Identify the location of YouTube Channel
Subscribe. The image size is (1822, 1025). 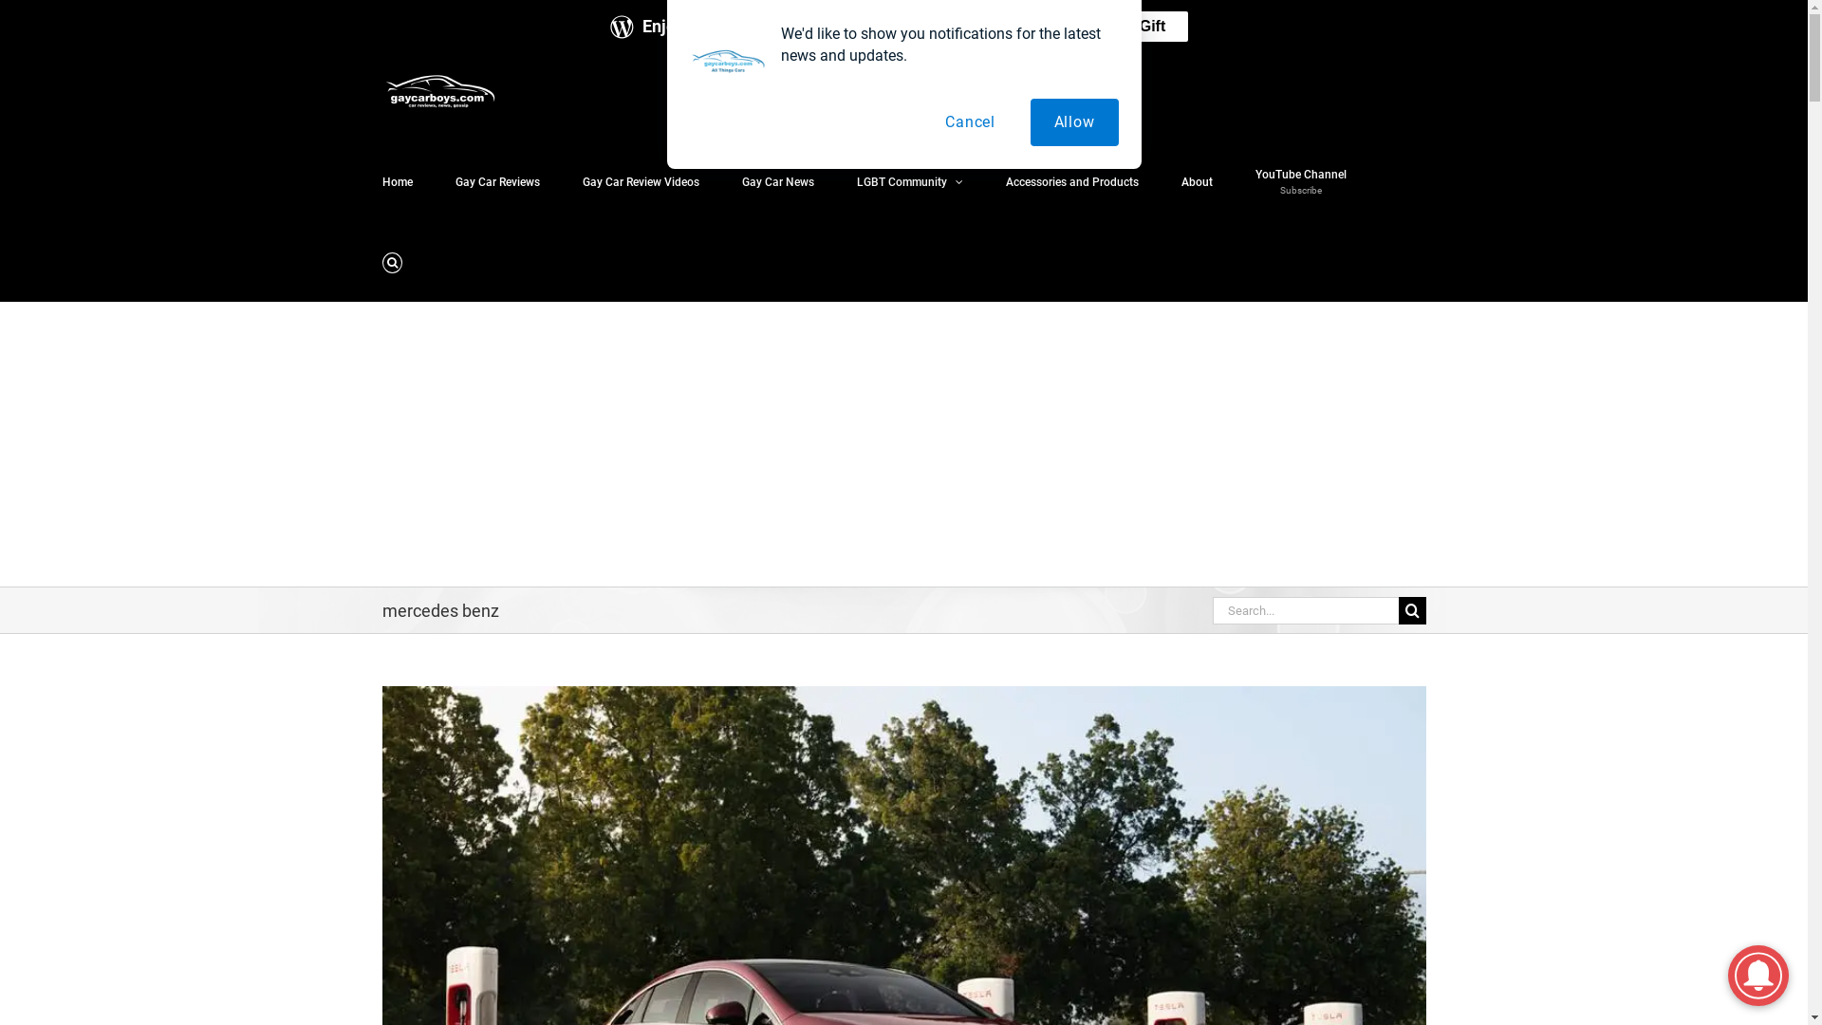
(1300, 180).